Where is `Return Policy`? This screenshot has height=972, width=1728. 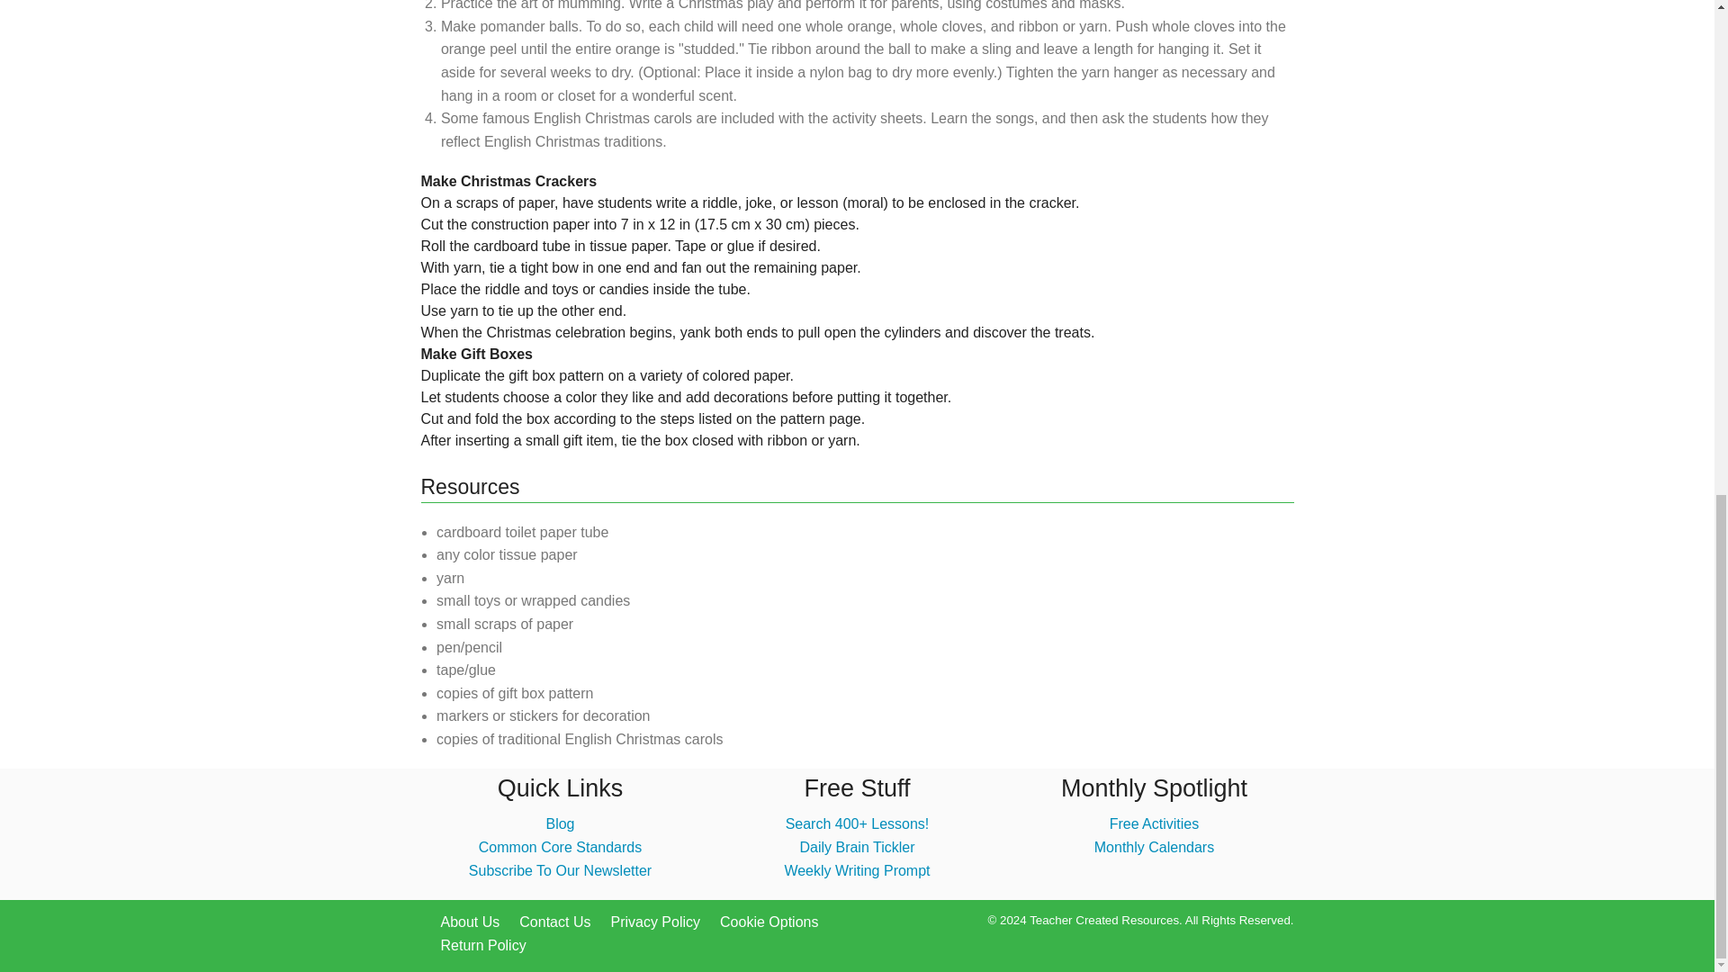 Return Policy is located at coordinates (483, 945).